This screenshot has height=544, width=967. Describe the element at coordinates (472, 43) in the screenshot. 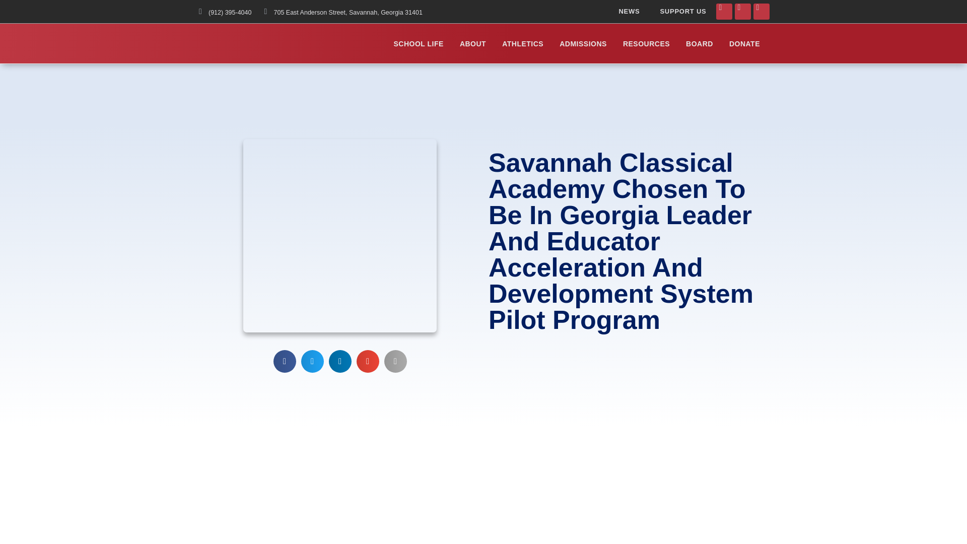

I see `ABOUT` at that location.